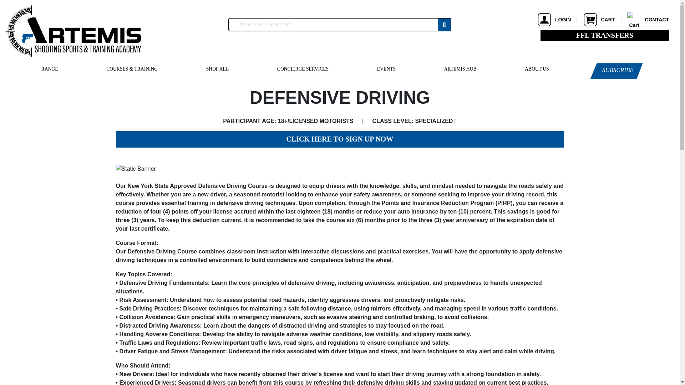 The height and width of the screenshot is (385, 685). What do you see at coordinates (554, 19) in the screenshot?
I see `FFL TRANSFERS` at bounding box center [554, 19].